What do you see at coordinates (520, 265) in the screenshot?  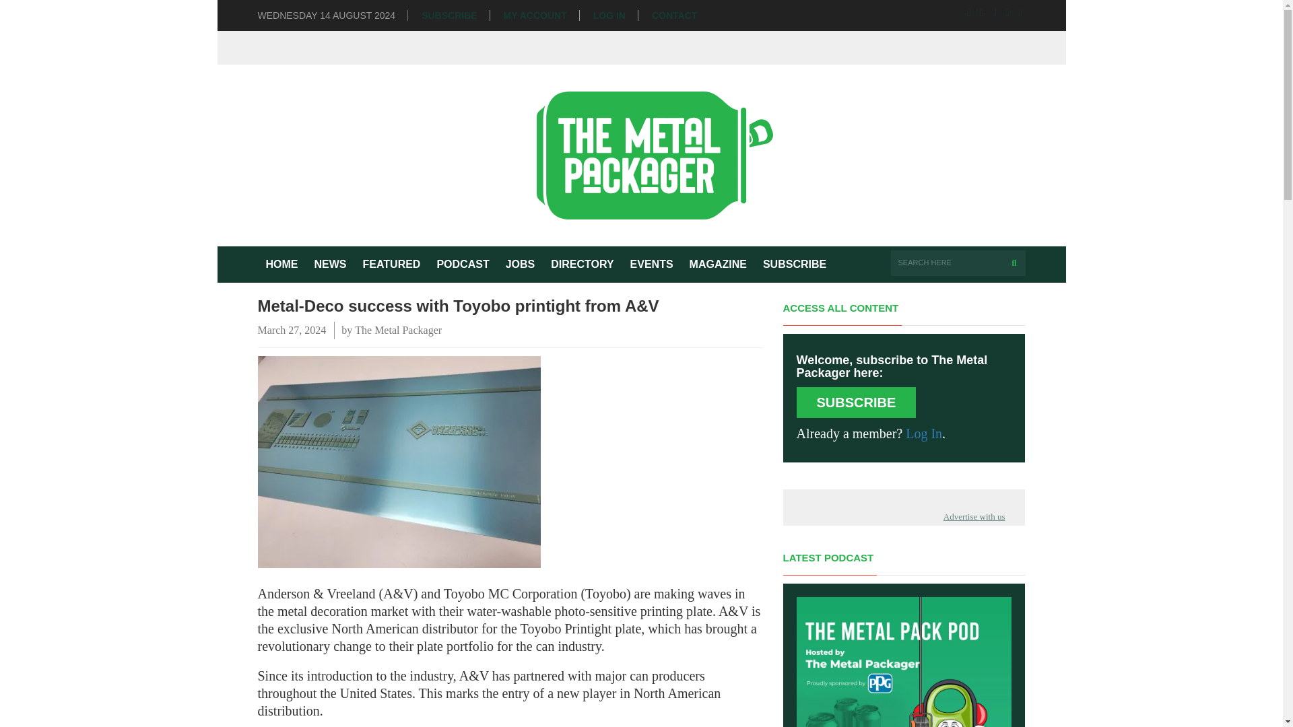 I see `Jobs` at bounding box center [520, 265].